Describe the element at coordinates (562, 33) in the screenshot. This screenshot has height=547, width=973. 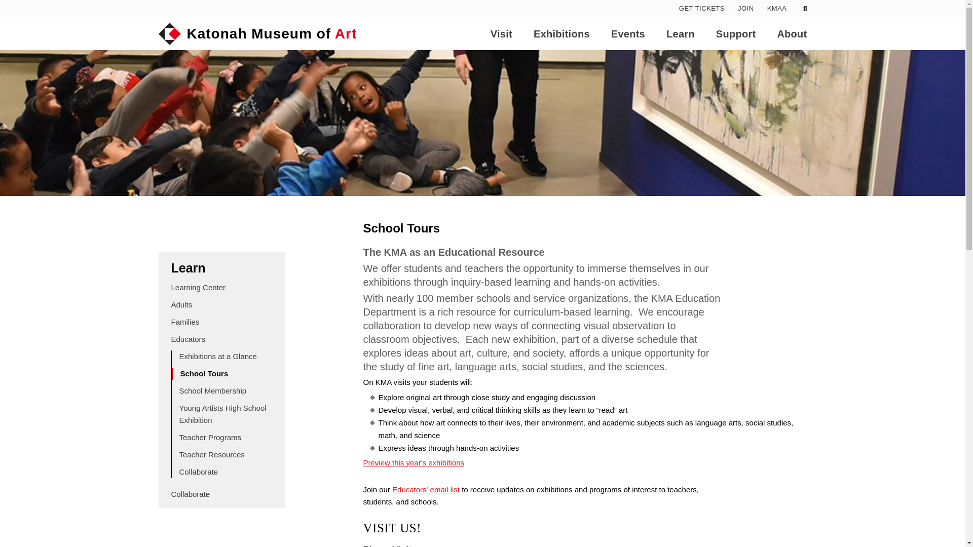
I see `Exhibitions` at that location.